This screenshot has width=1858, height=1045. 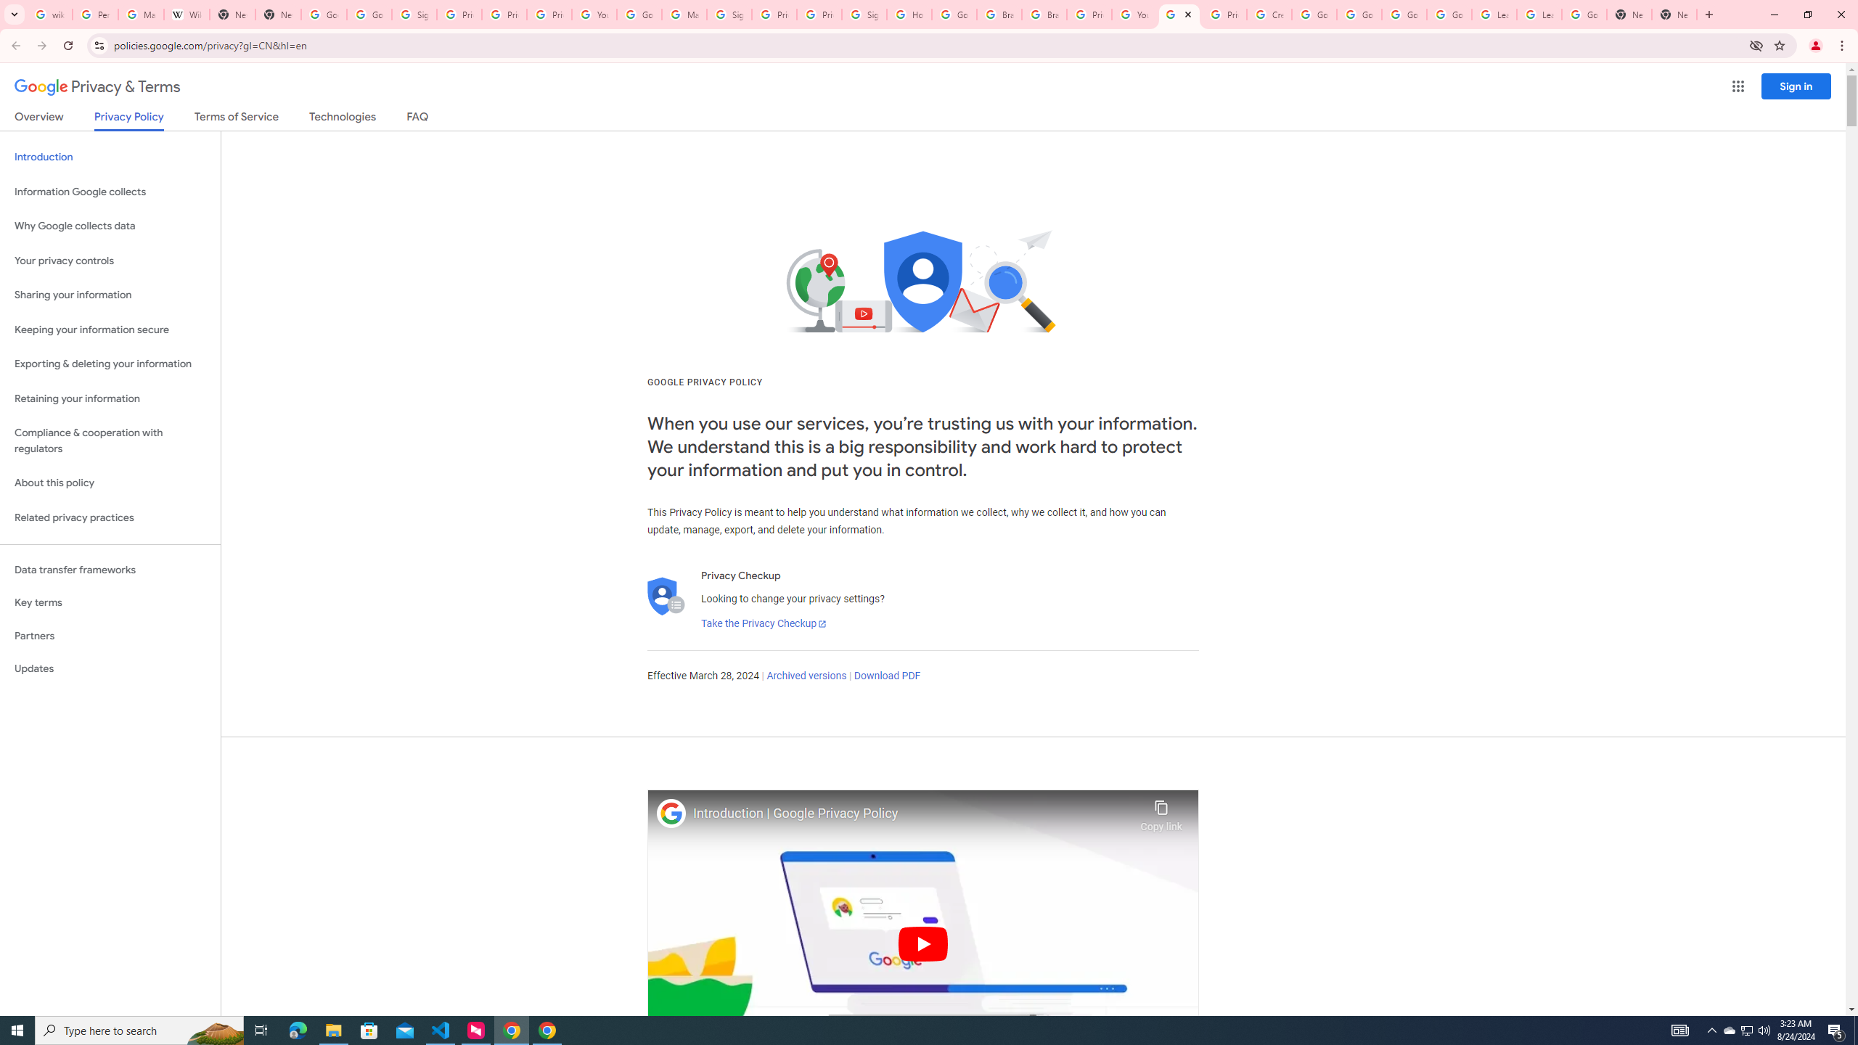 What do you see at coordinates (110, 602) in the screenshot?
I see `Key terms` at bounding box center [110, 602].